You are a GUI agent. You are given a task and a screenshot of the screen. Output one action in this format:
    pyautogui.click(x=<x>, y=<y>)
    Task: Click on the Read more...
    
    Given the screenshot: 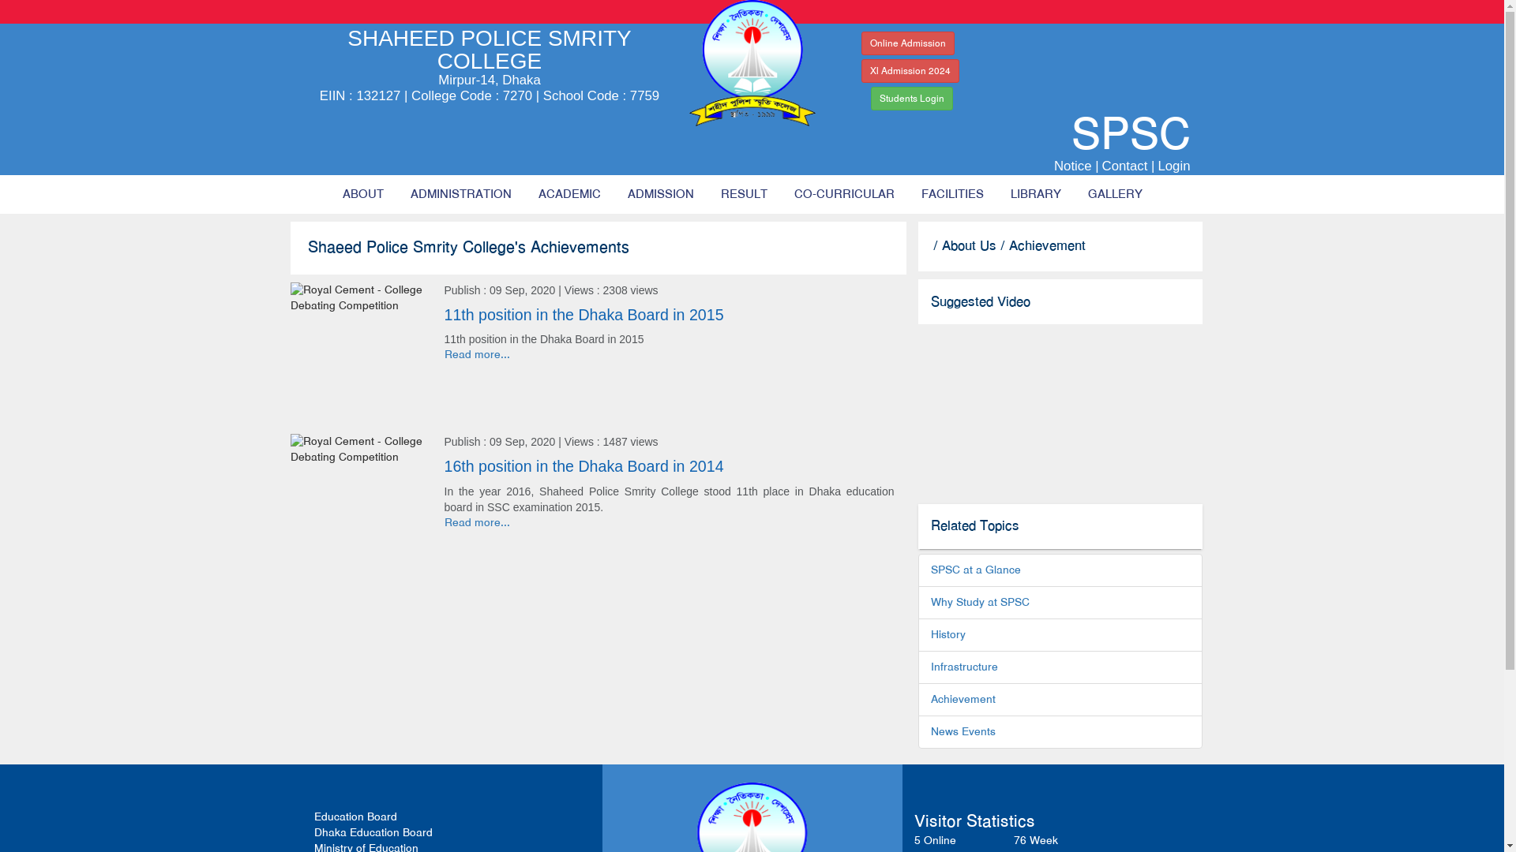 What is the action you would take?
    pyautogui.click(x=477, y=355)
    